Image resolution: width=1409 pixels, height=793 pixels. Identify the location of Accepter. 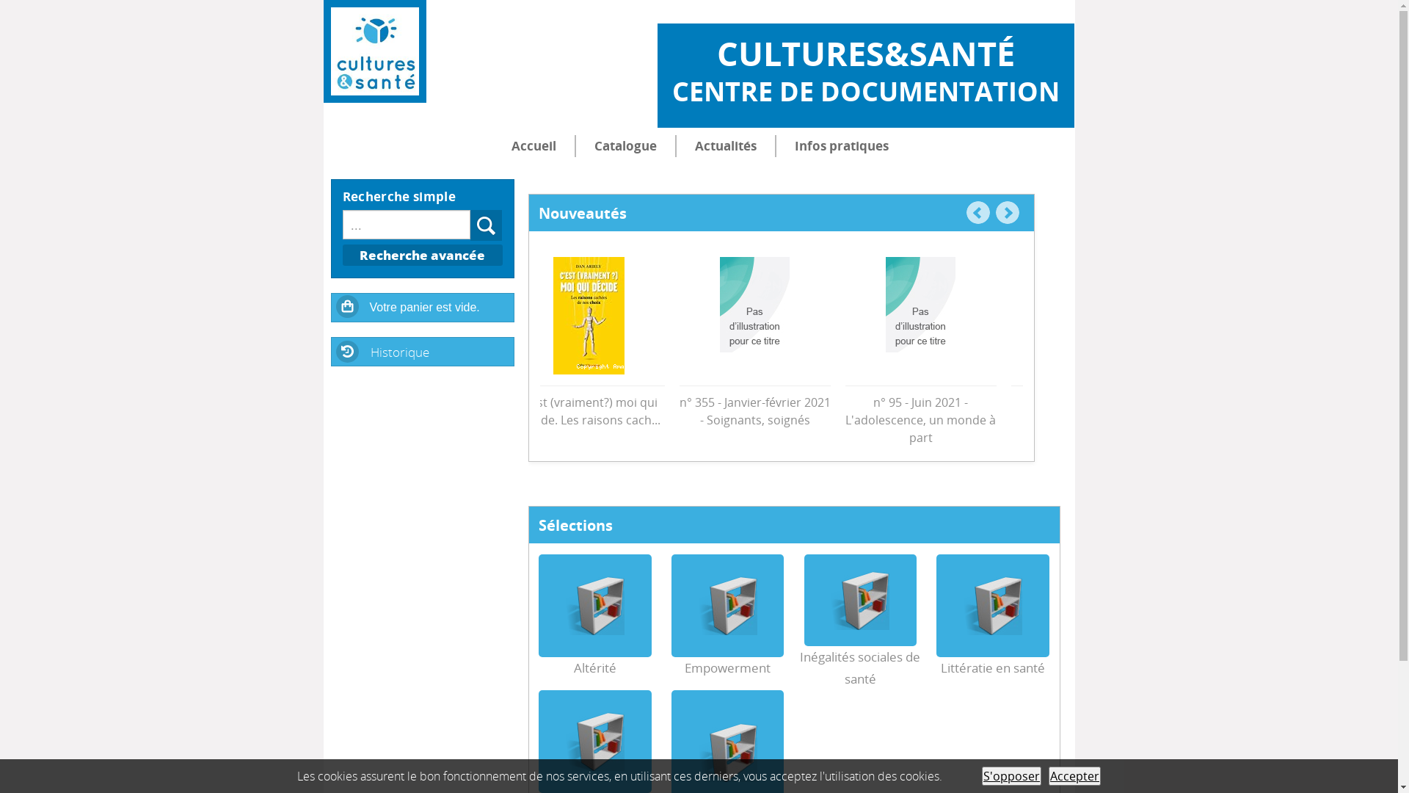
(1074, 776).